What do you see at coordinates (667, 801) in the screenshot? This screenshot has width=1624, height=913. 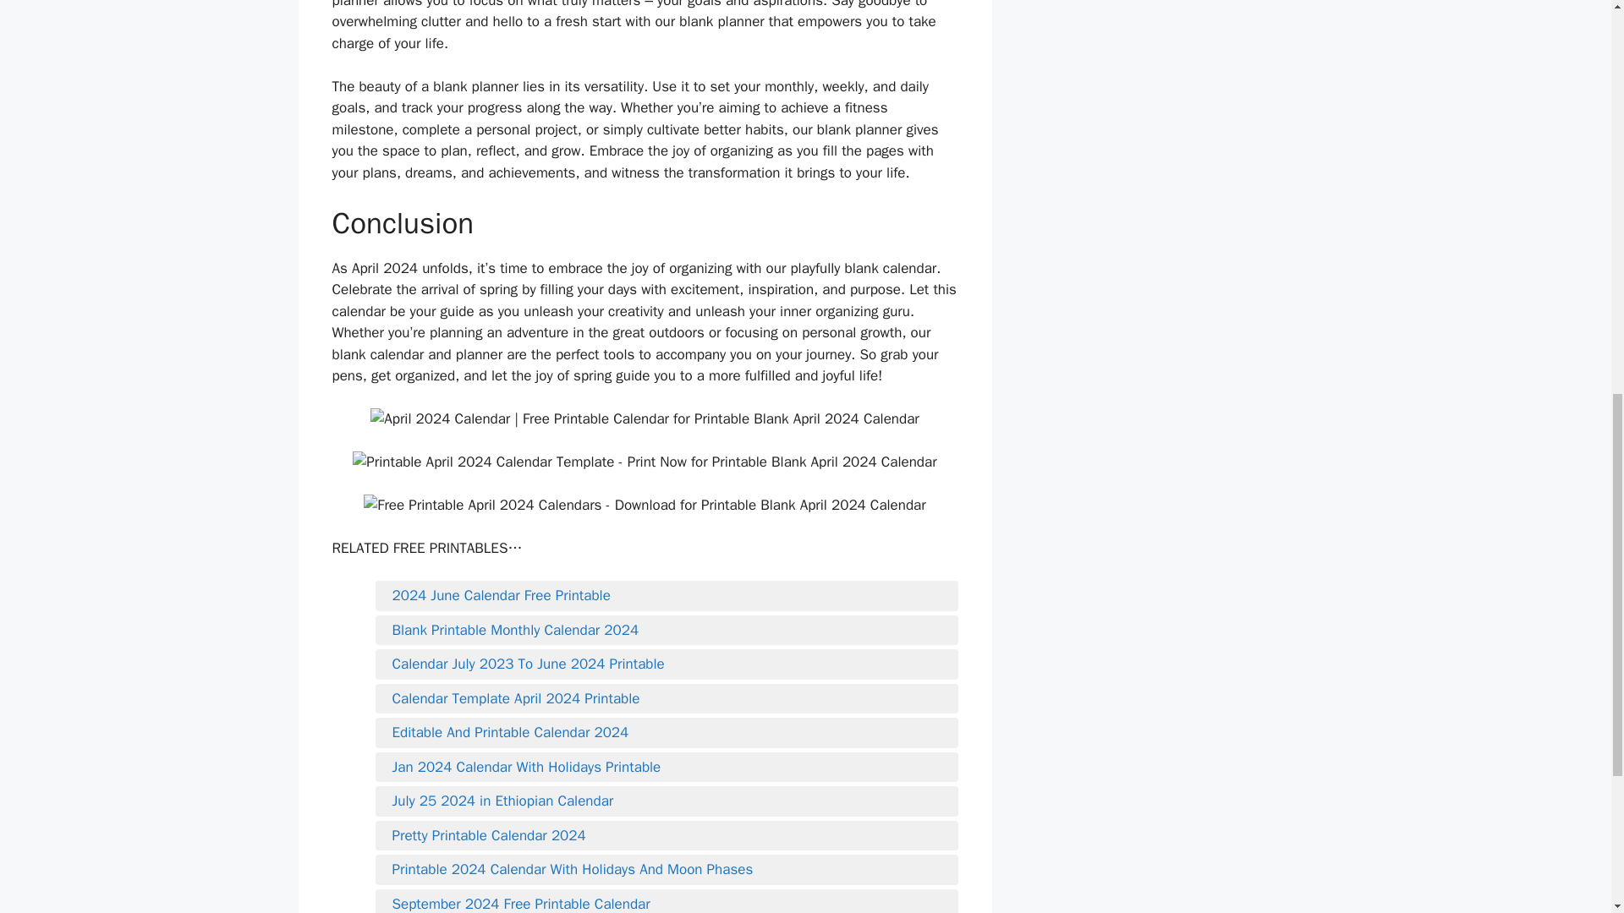 I see `July 25 2024 in Ethiopian Calendar` at bounding box center [667, 801].